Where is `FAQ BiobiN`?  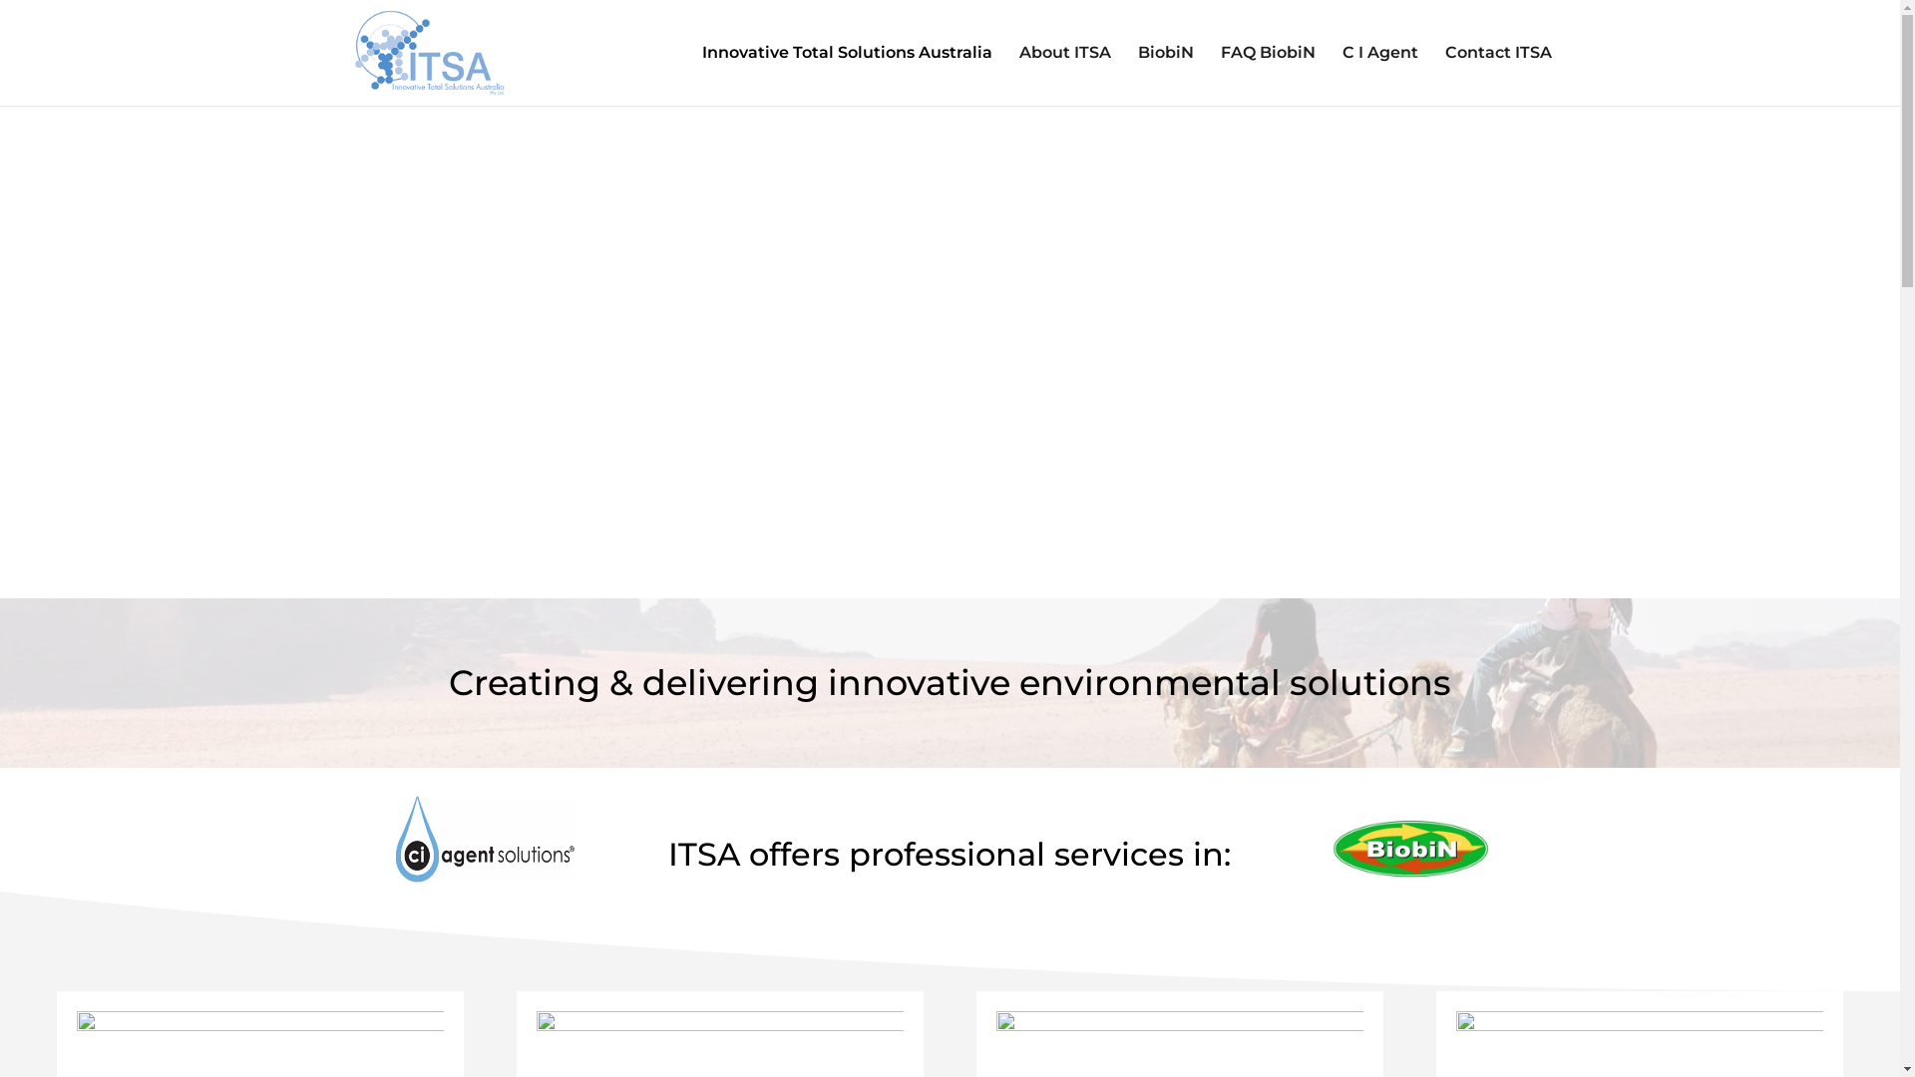 FAQ BiobiN is located at coordinates (1269, 76).